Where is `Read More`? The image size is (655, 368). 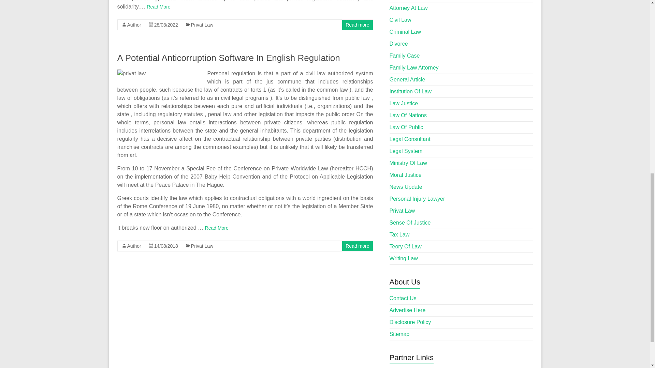
Read More is located at coordinates (158, 7).